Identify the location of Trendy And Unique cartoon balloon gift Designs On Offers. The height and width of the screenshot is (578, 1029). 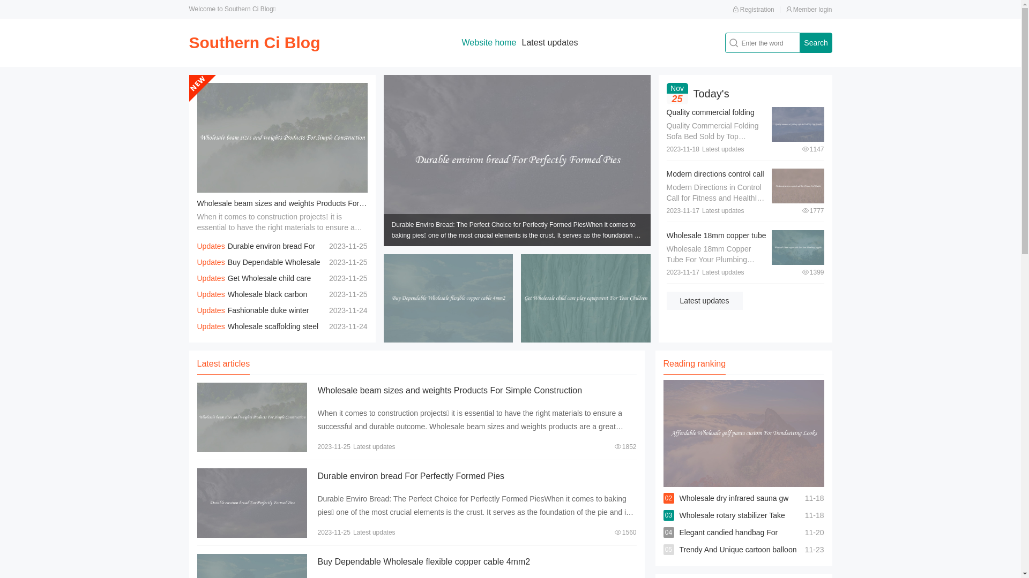
(739, 558).